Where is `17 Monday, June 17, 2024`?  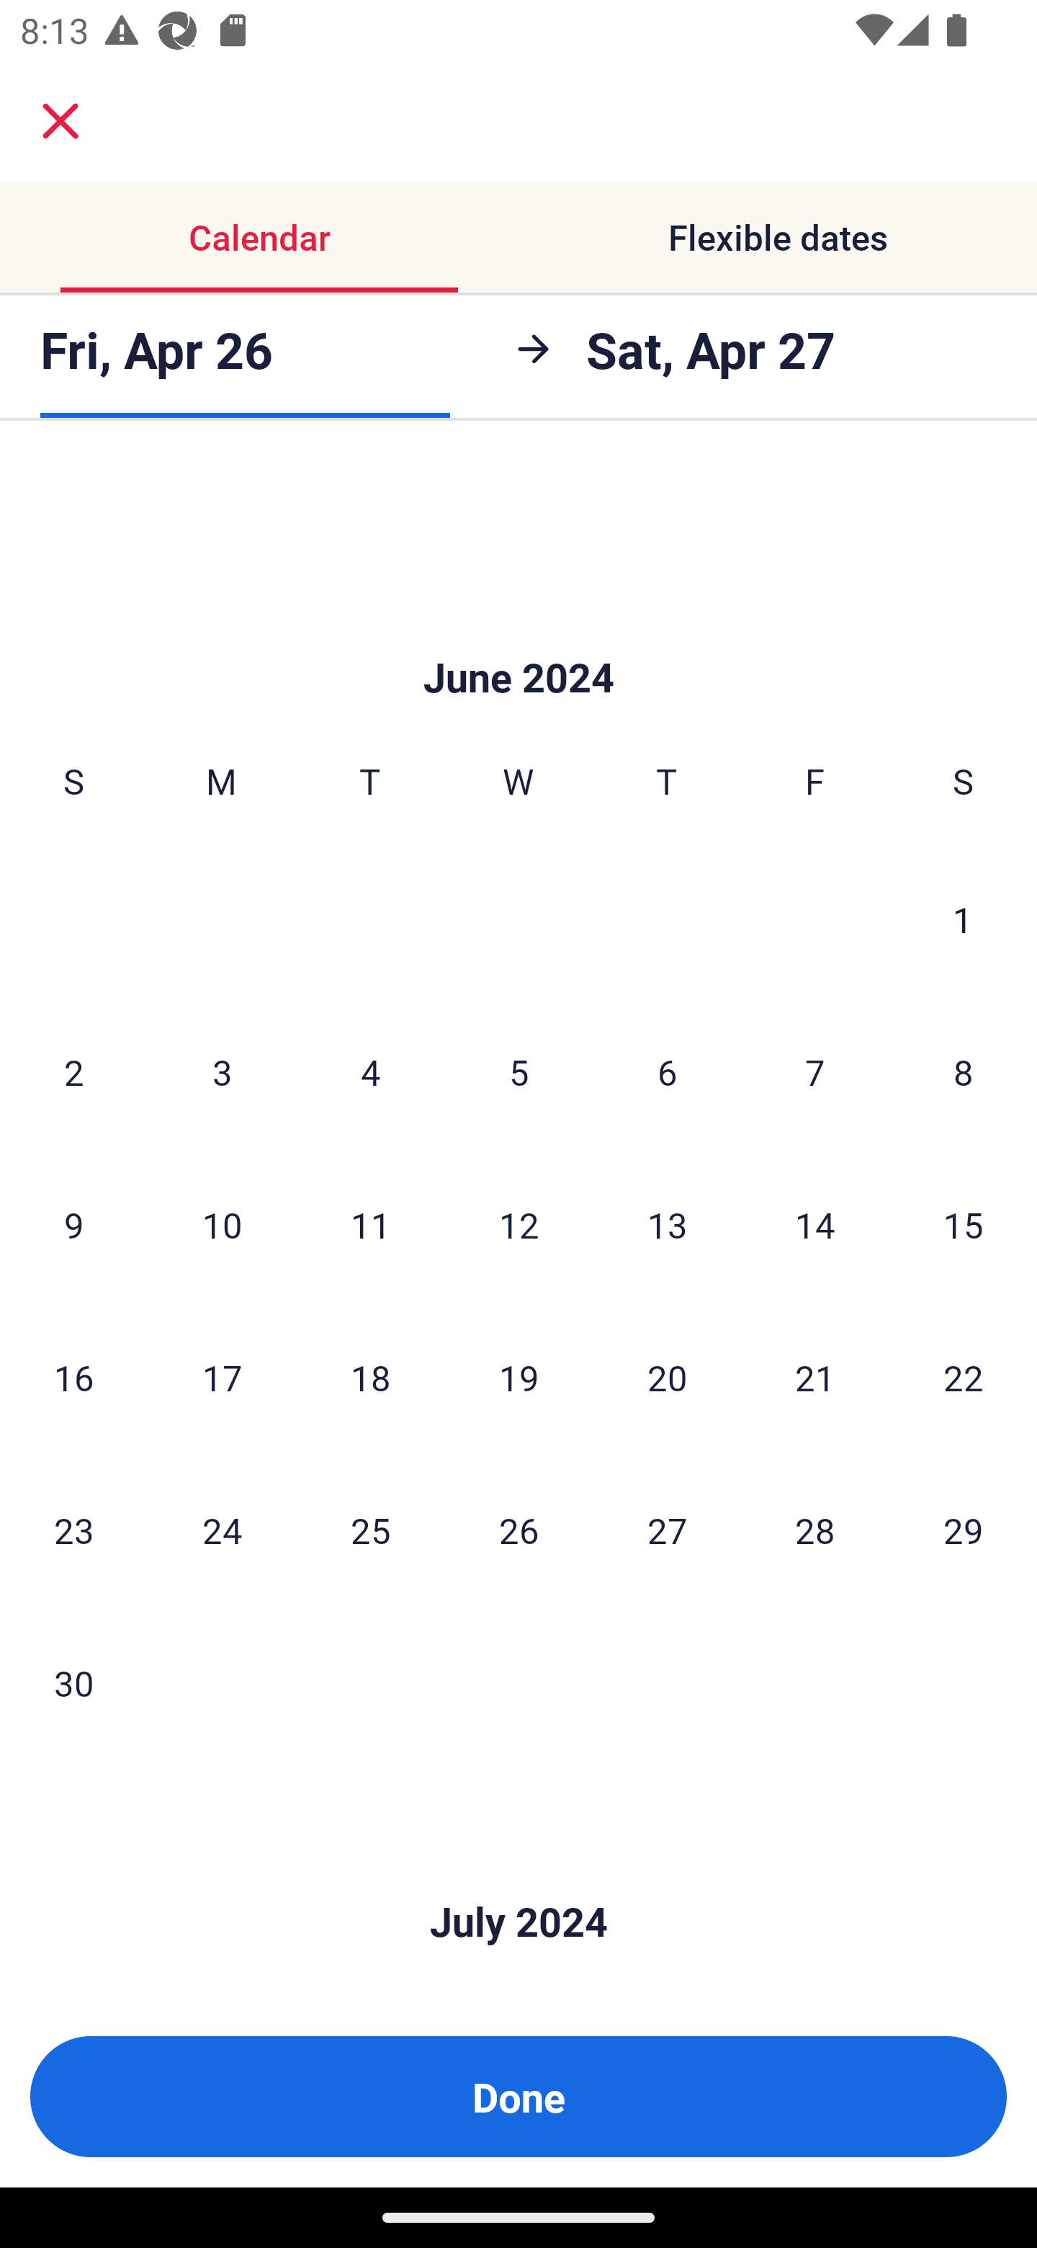
17 Monday, June 17, 2024 is located at coordinates (222, 1378).